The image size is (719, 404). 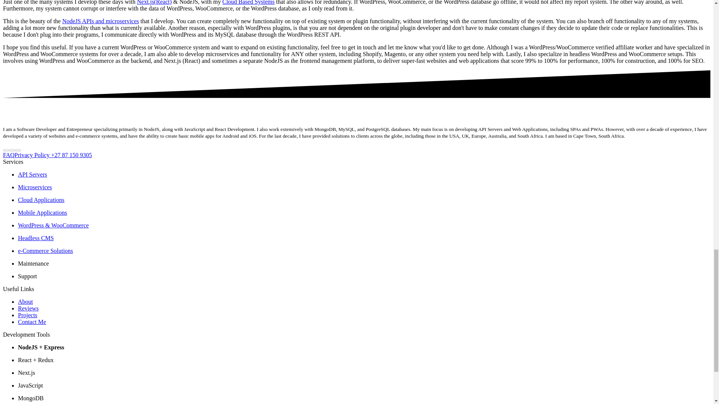 I want to click on Projects, so click(x=28, y=315).